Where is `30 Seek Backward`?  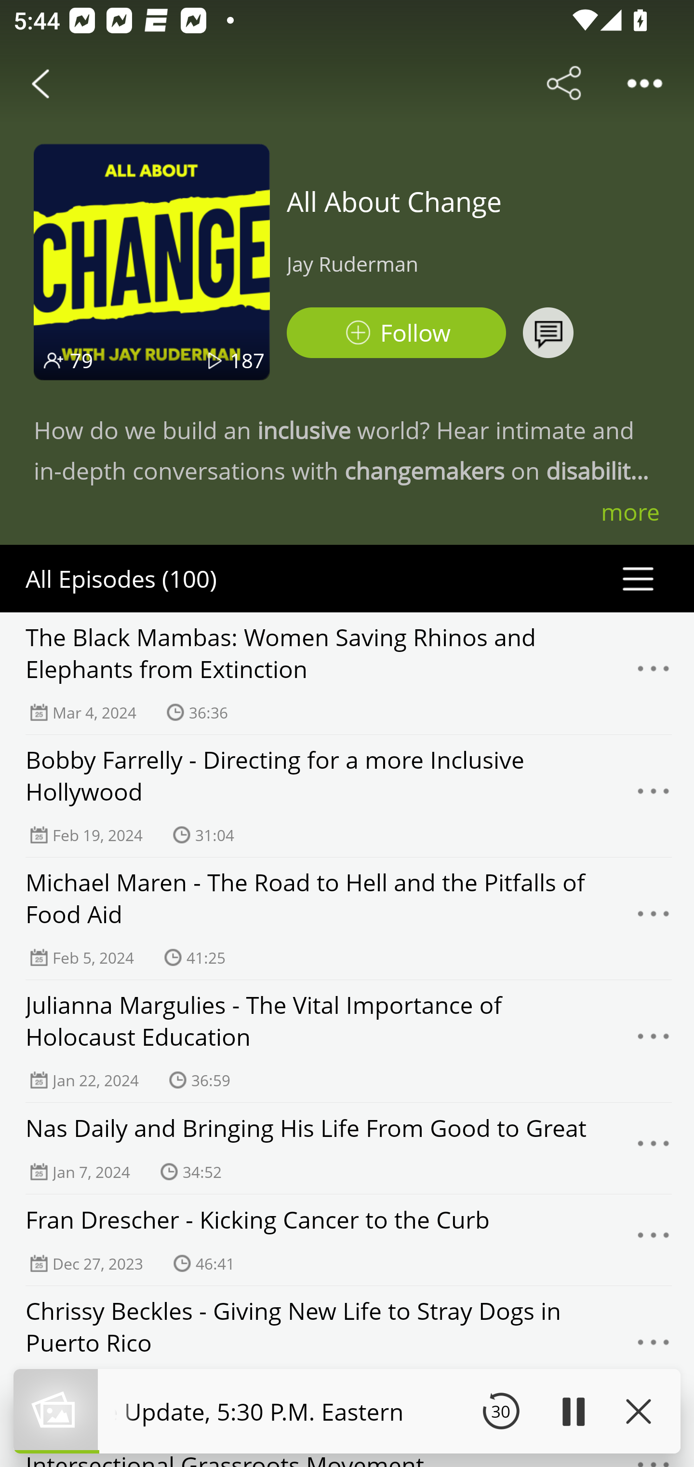 30 Seek Backward is located at coordinates (501, 1411).